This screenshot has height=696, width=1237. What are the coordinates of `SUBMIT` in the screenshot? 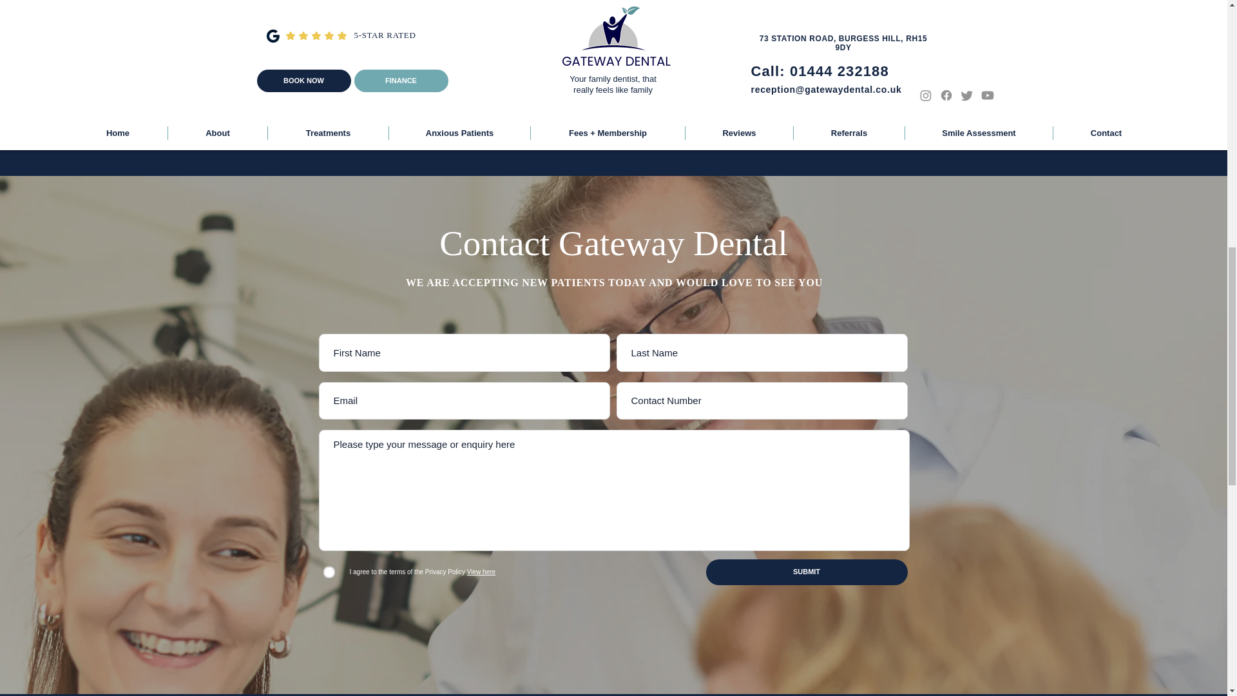 It's located at (807, 572).